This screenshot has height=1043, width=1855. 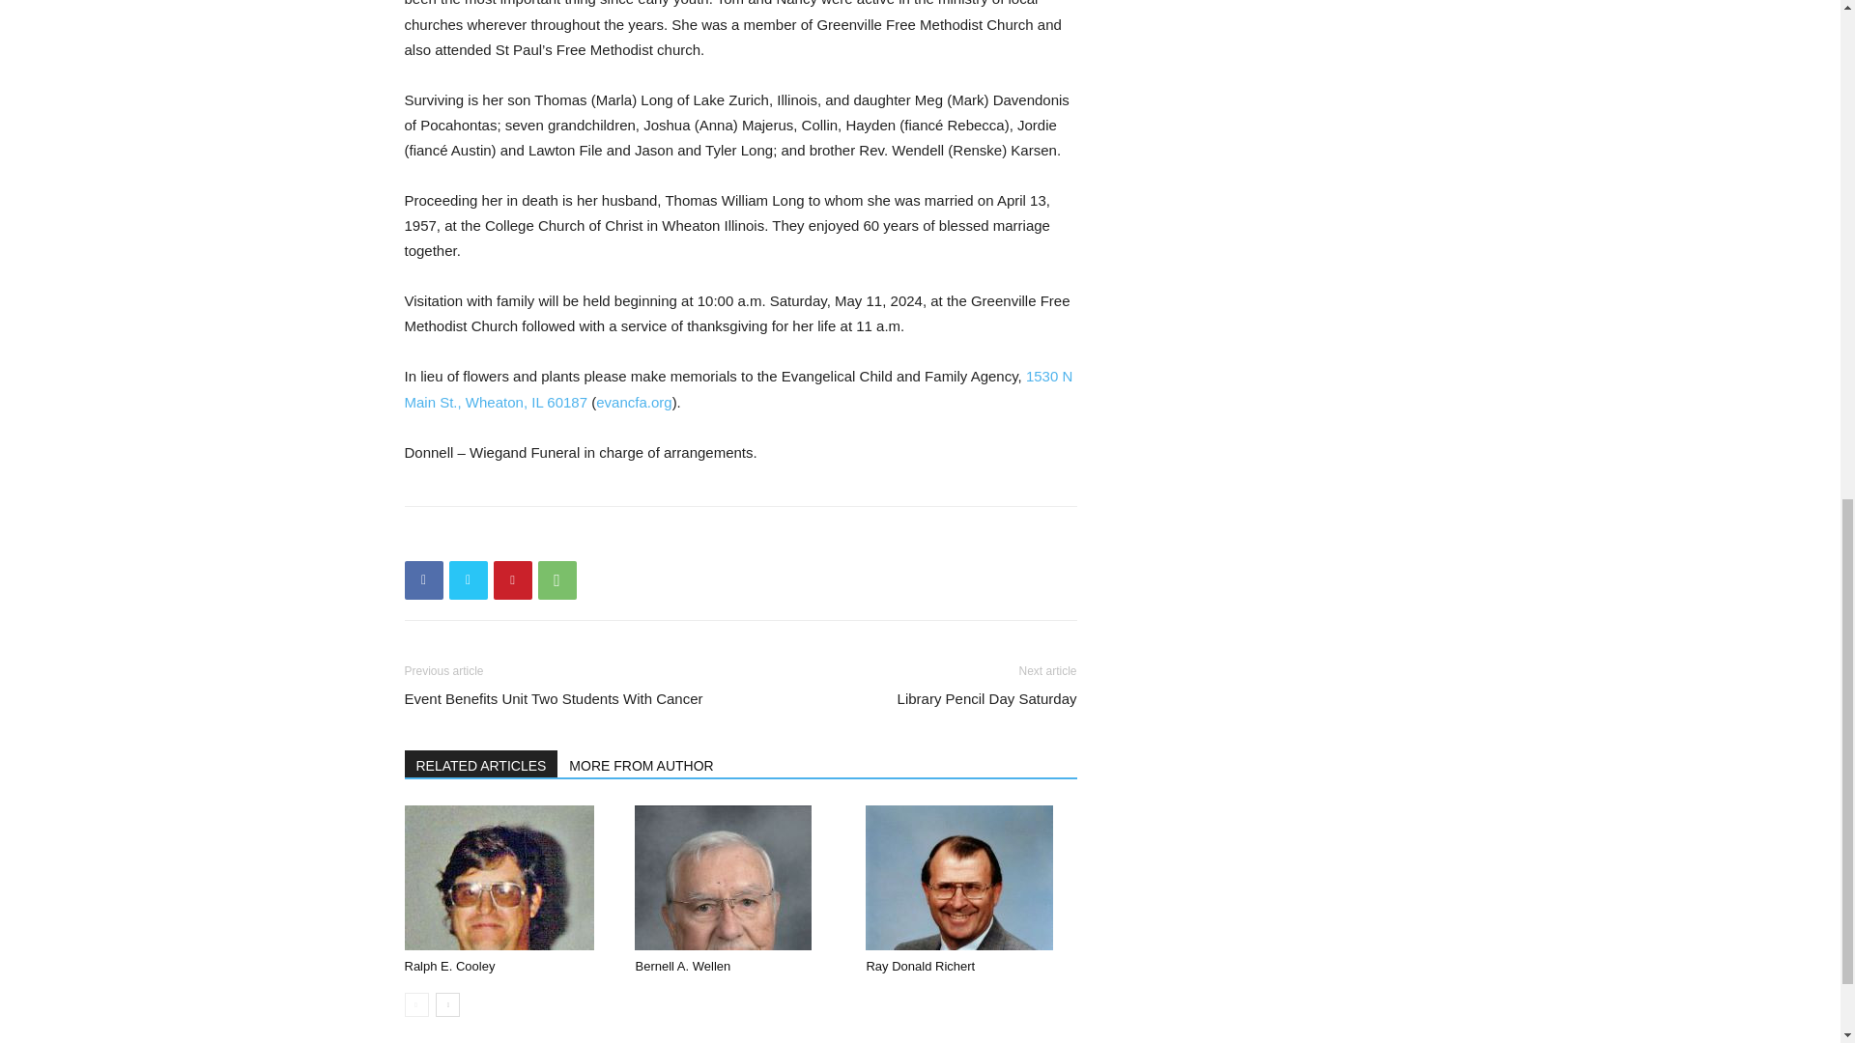 I want to click on Bernell A. Wellen, so click(x=740, y=877).